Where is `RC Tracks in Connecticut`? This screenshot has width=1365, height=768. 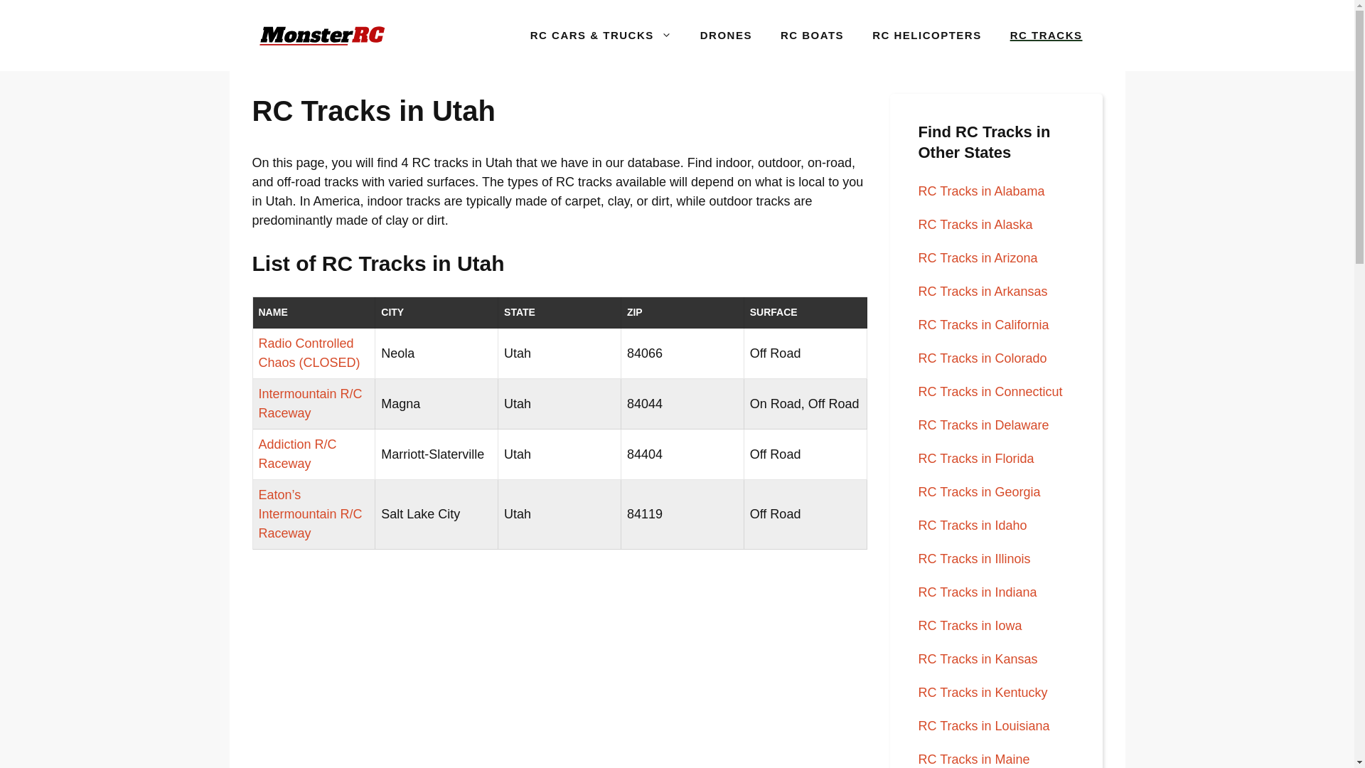 RC Tracks in Connecticut is located at coordinates (991, 391).